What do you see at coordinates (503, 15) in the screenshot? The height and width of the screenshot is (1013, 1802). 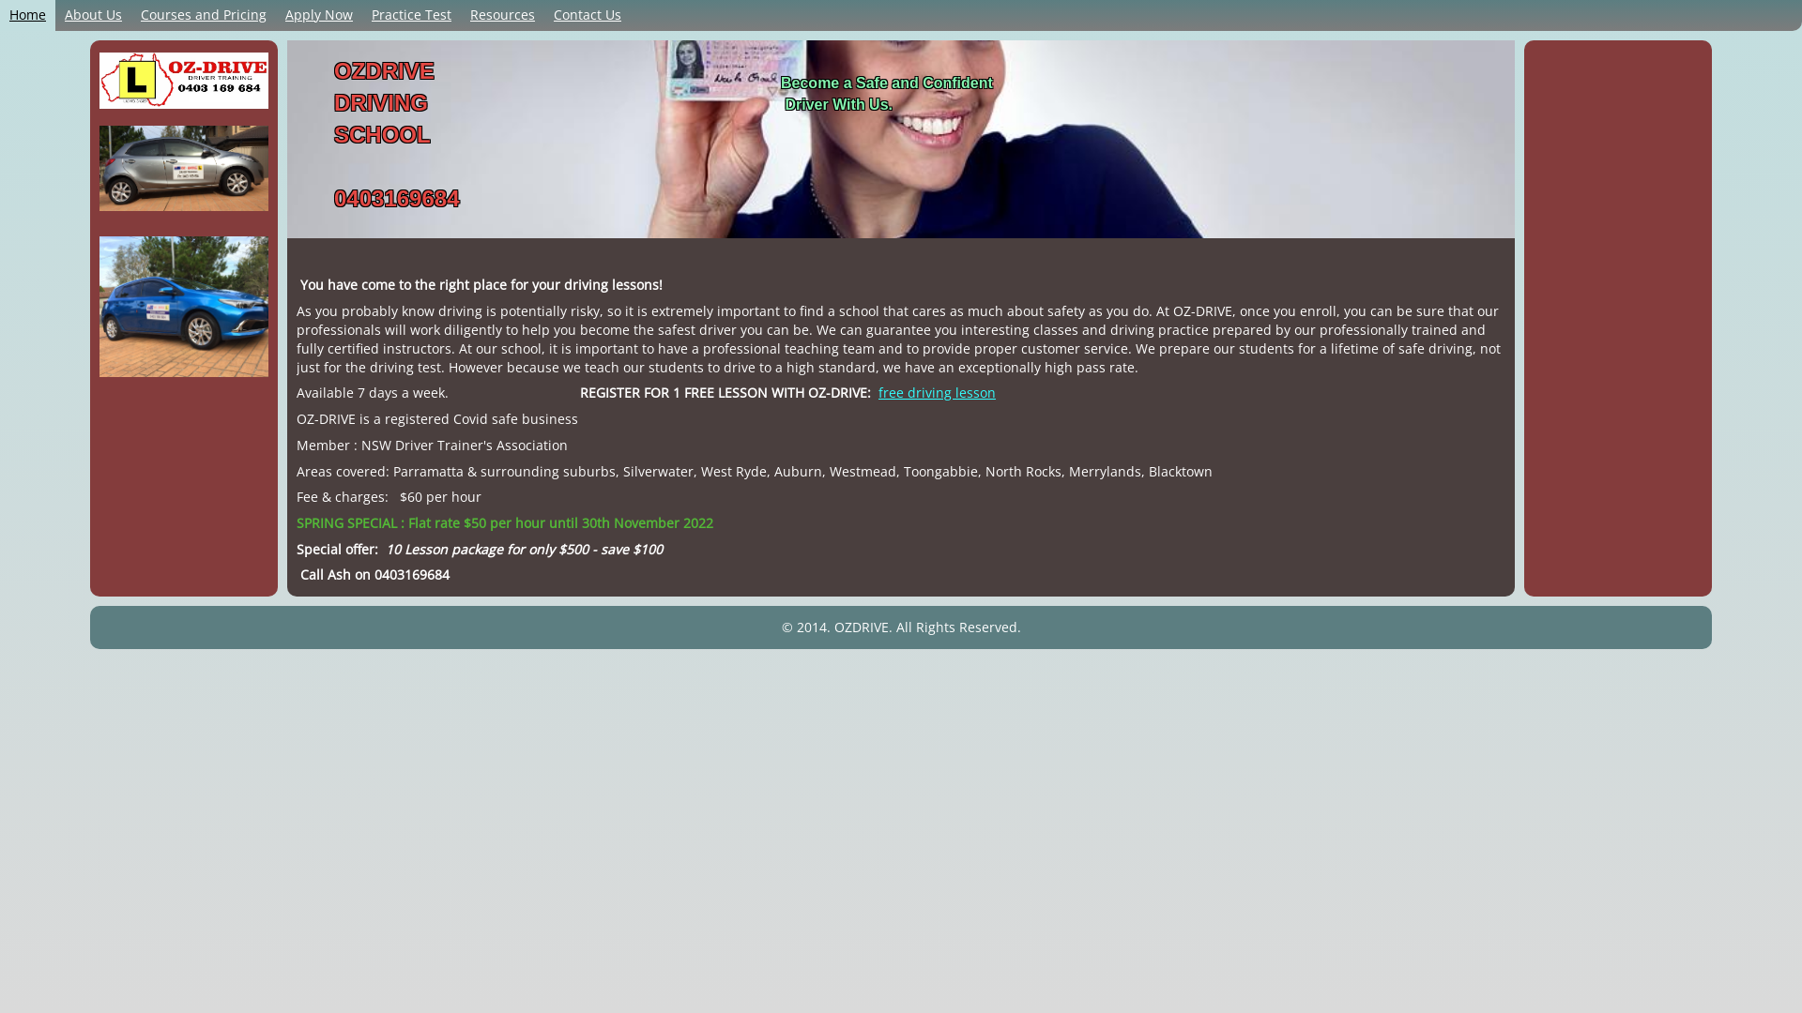 I see `Resources` at bounding box center [503, 15].